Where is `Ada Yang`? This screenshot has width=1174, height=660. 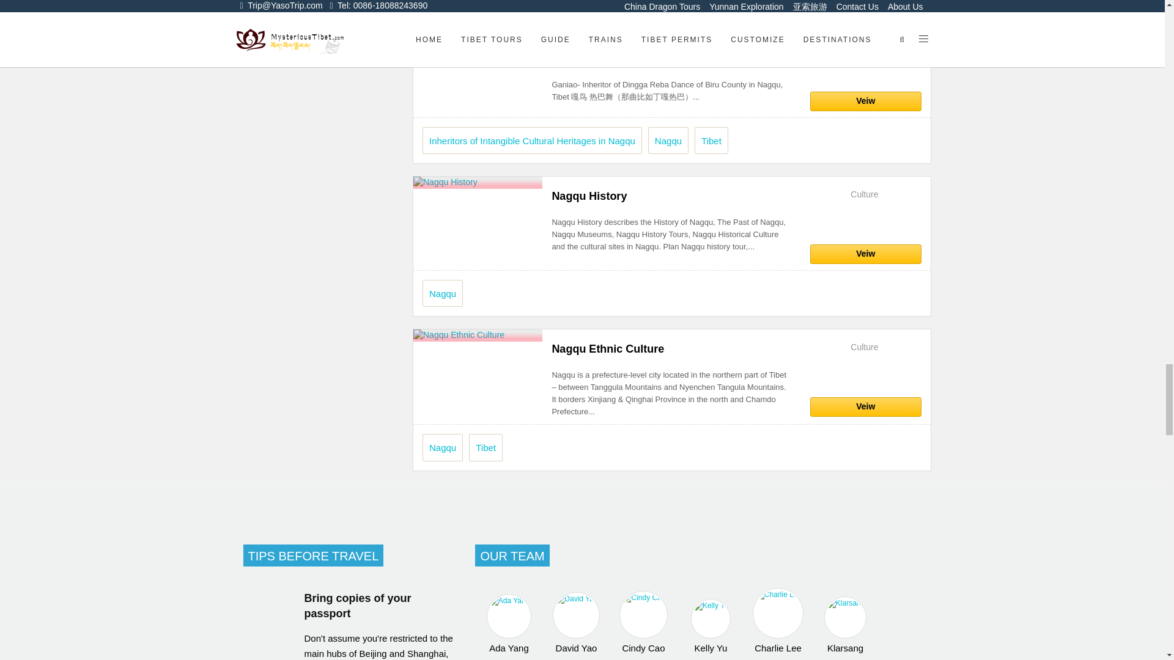 Ada Yang is located at coordinates (509, 625).